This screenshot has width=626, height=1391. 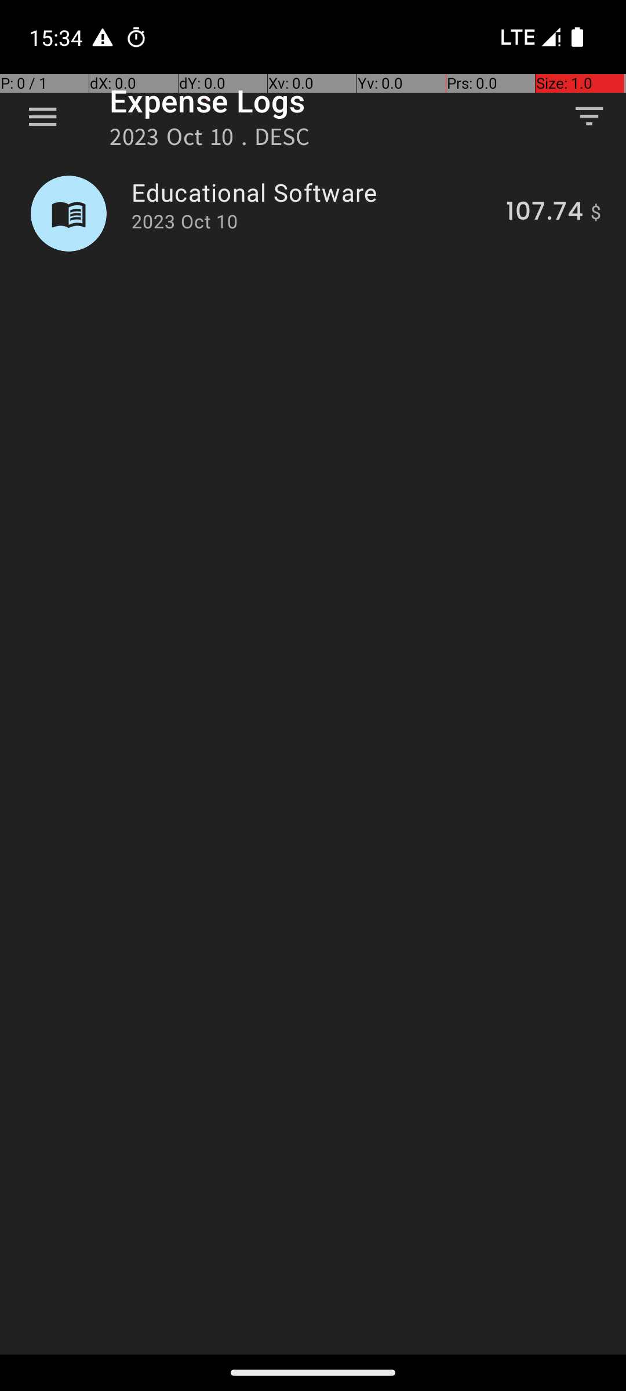 What do you see at coordinates (208, 101) in the screenshot?
I see `Expense Logs` at bounding box center [208, 101].